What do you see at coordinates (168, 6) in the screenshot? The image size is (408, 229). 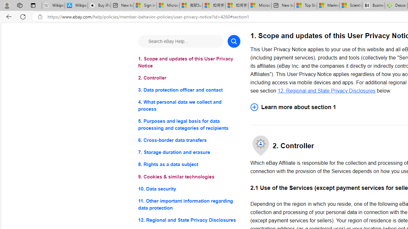 I see `Microsoft Services Agreement` at bounding box center [168, 6].